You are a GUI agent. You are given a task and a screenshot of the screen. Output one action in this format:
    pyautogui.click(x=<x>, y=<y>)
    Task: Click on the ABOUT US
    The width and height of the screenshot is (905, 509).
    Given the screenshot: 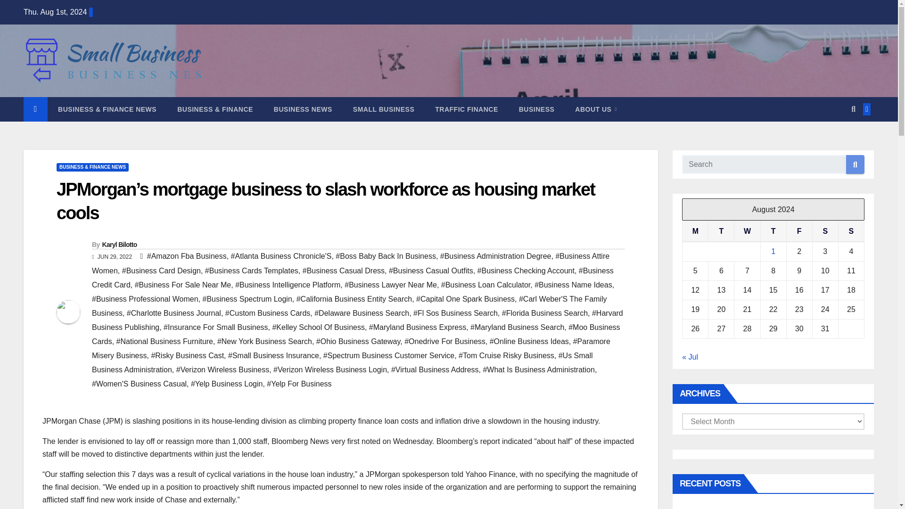 What is the action you would take?
    pyautogui.click(x=596, y=109)
    